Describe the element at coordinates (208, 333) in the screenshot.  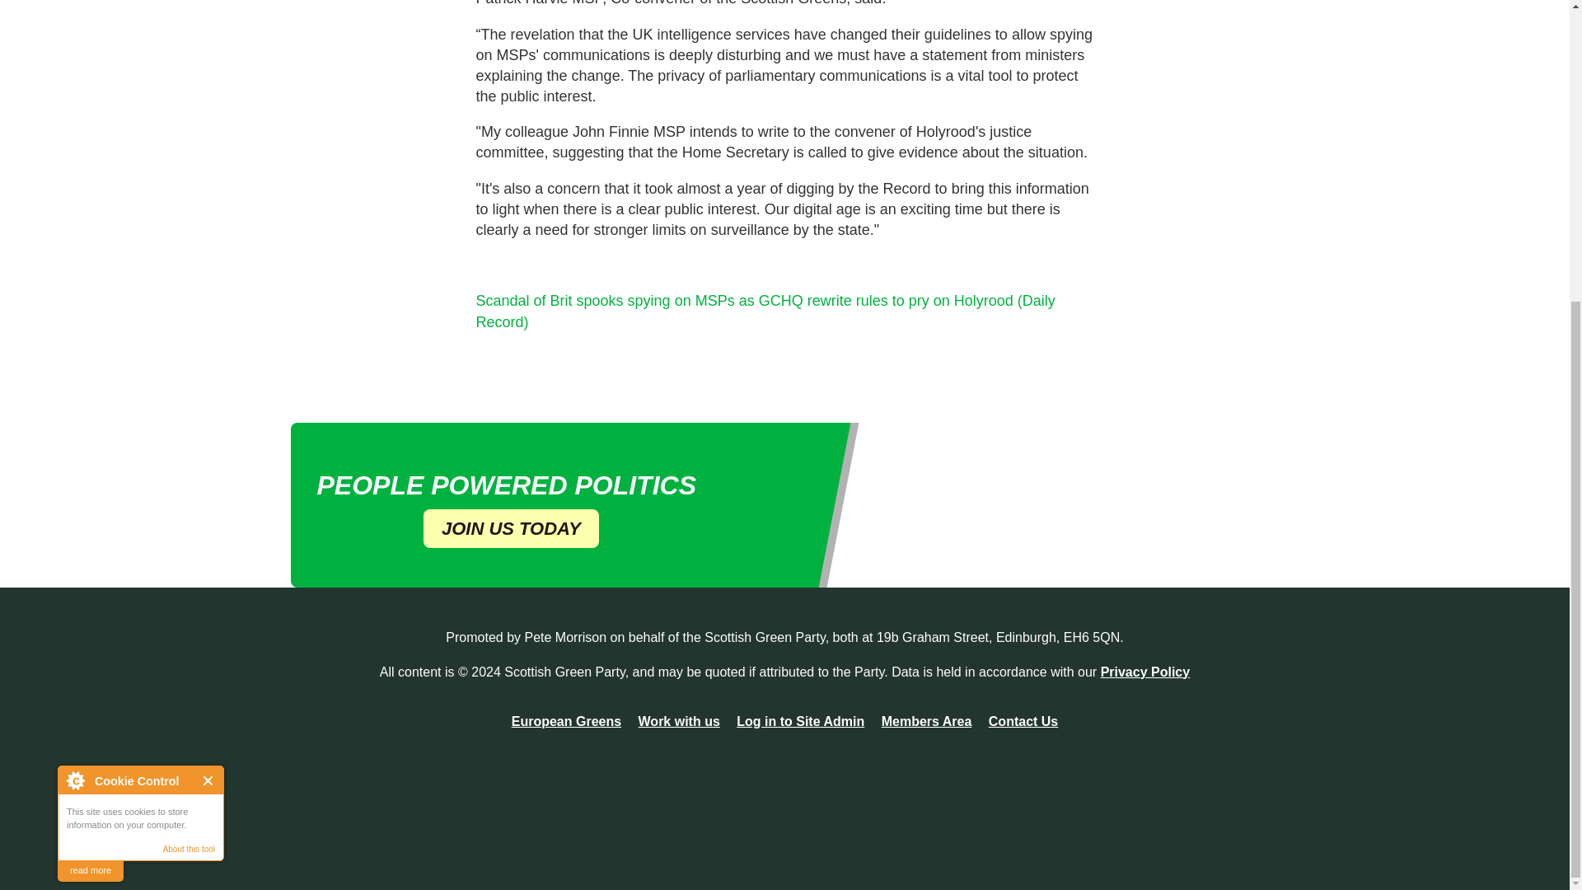
I see `Close` at that location.